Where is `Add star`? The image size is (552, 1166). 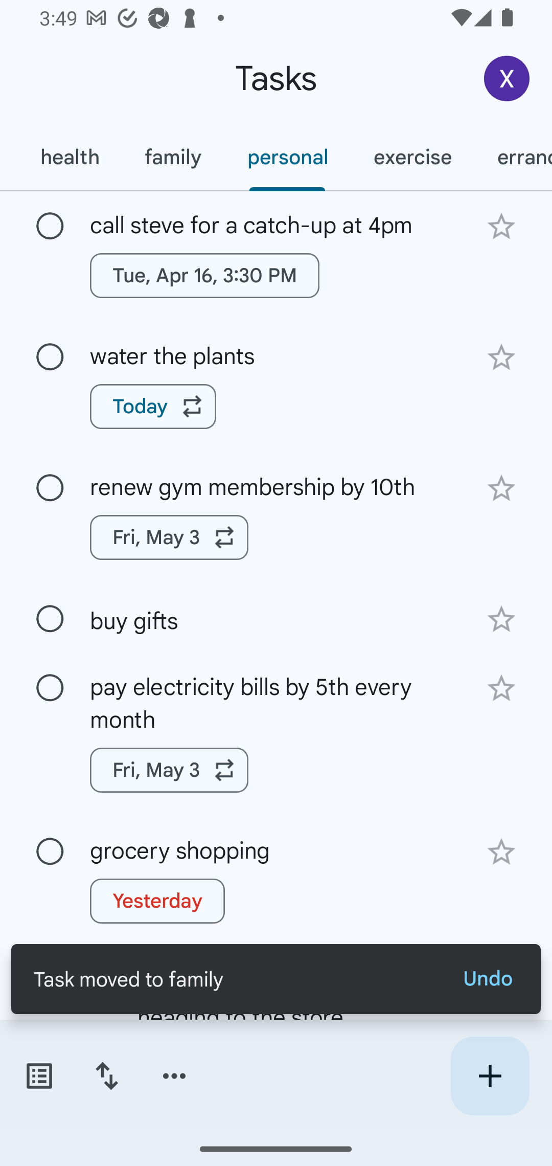 Add star is located at coordinates (501, 619).